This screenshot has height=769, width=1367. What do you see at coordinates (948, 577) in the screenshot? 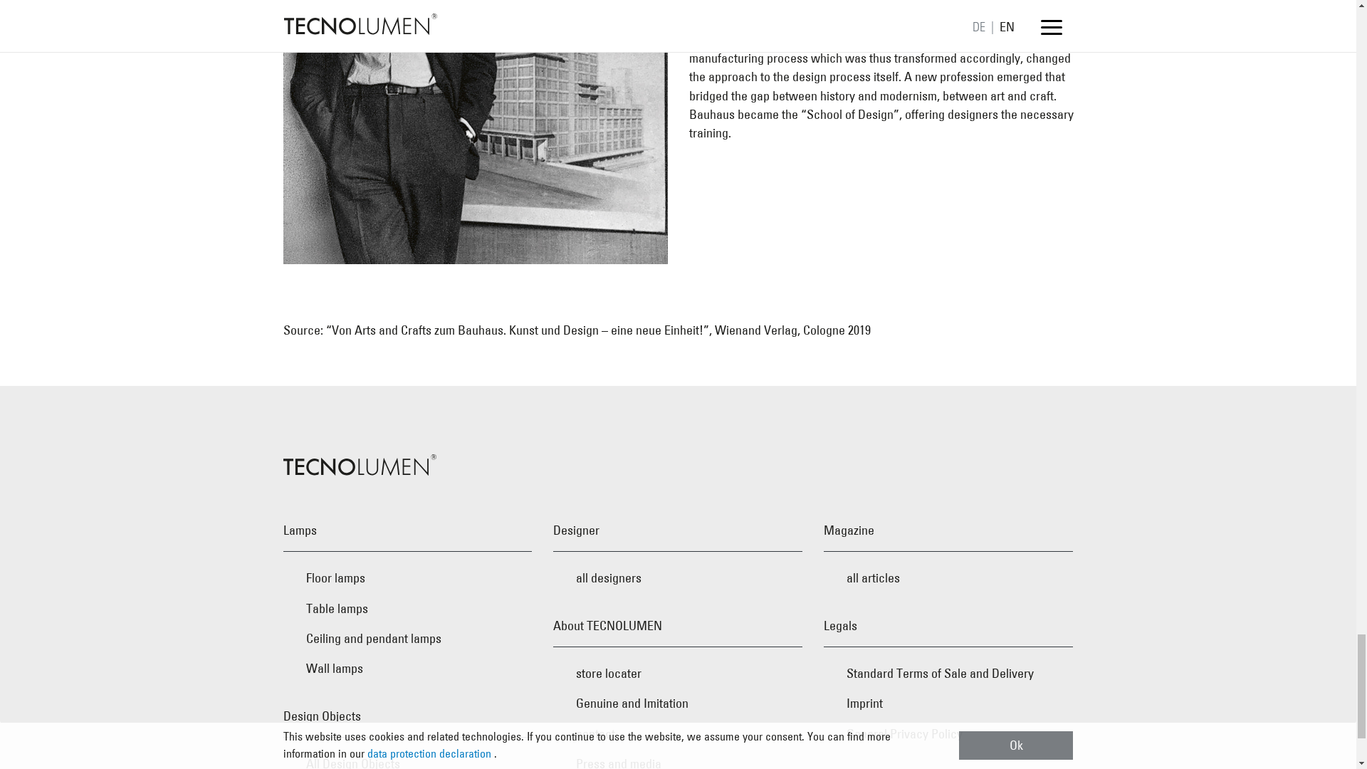
I see `all articles` at bounding box center [948, 577].